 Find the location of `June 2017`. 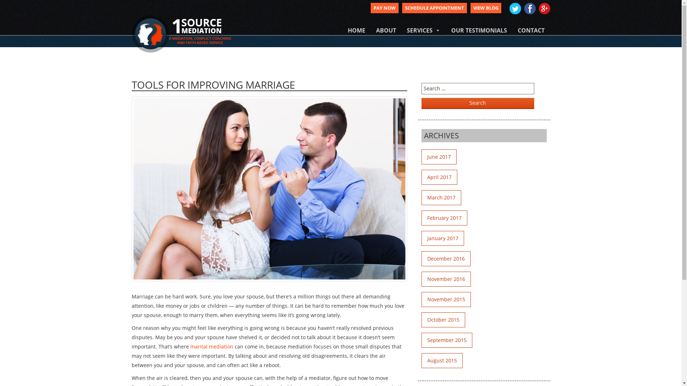

June 2017 is located at coordinates (439, 157).